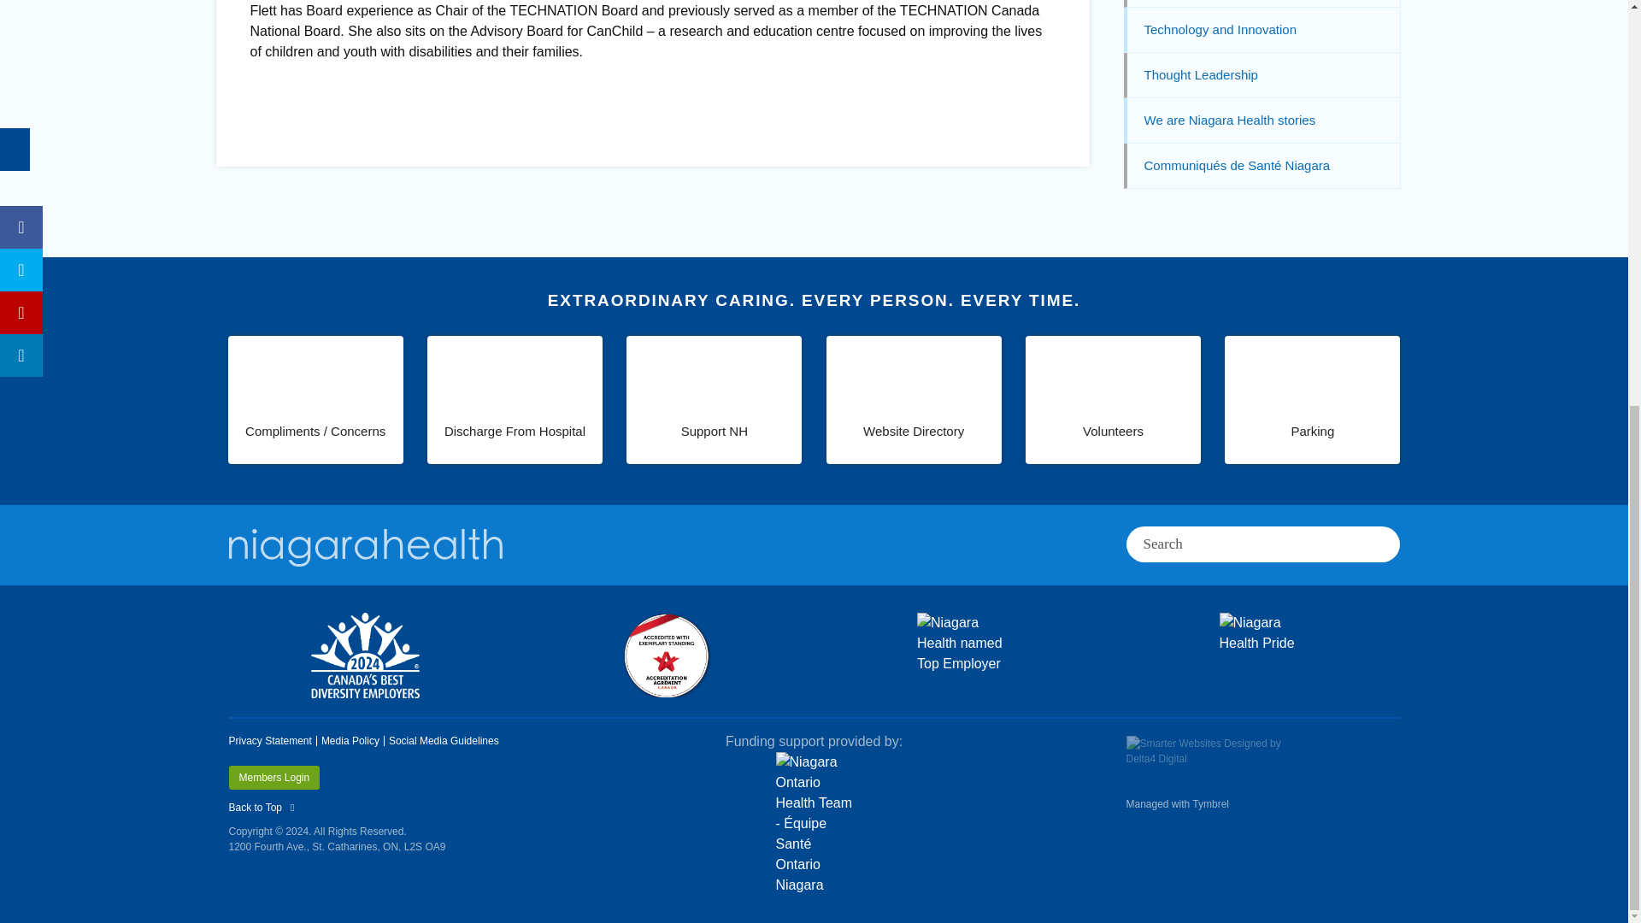 This screenshot has width=1641, height=923. What do you see at coordinates (1234, 544) in the screenshot?
I see `Search` at bounding box center [1234, 544].